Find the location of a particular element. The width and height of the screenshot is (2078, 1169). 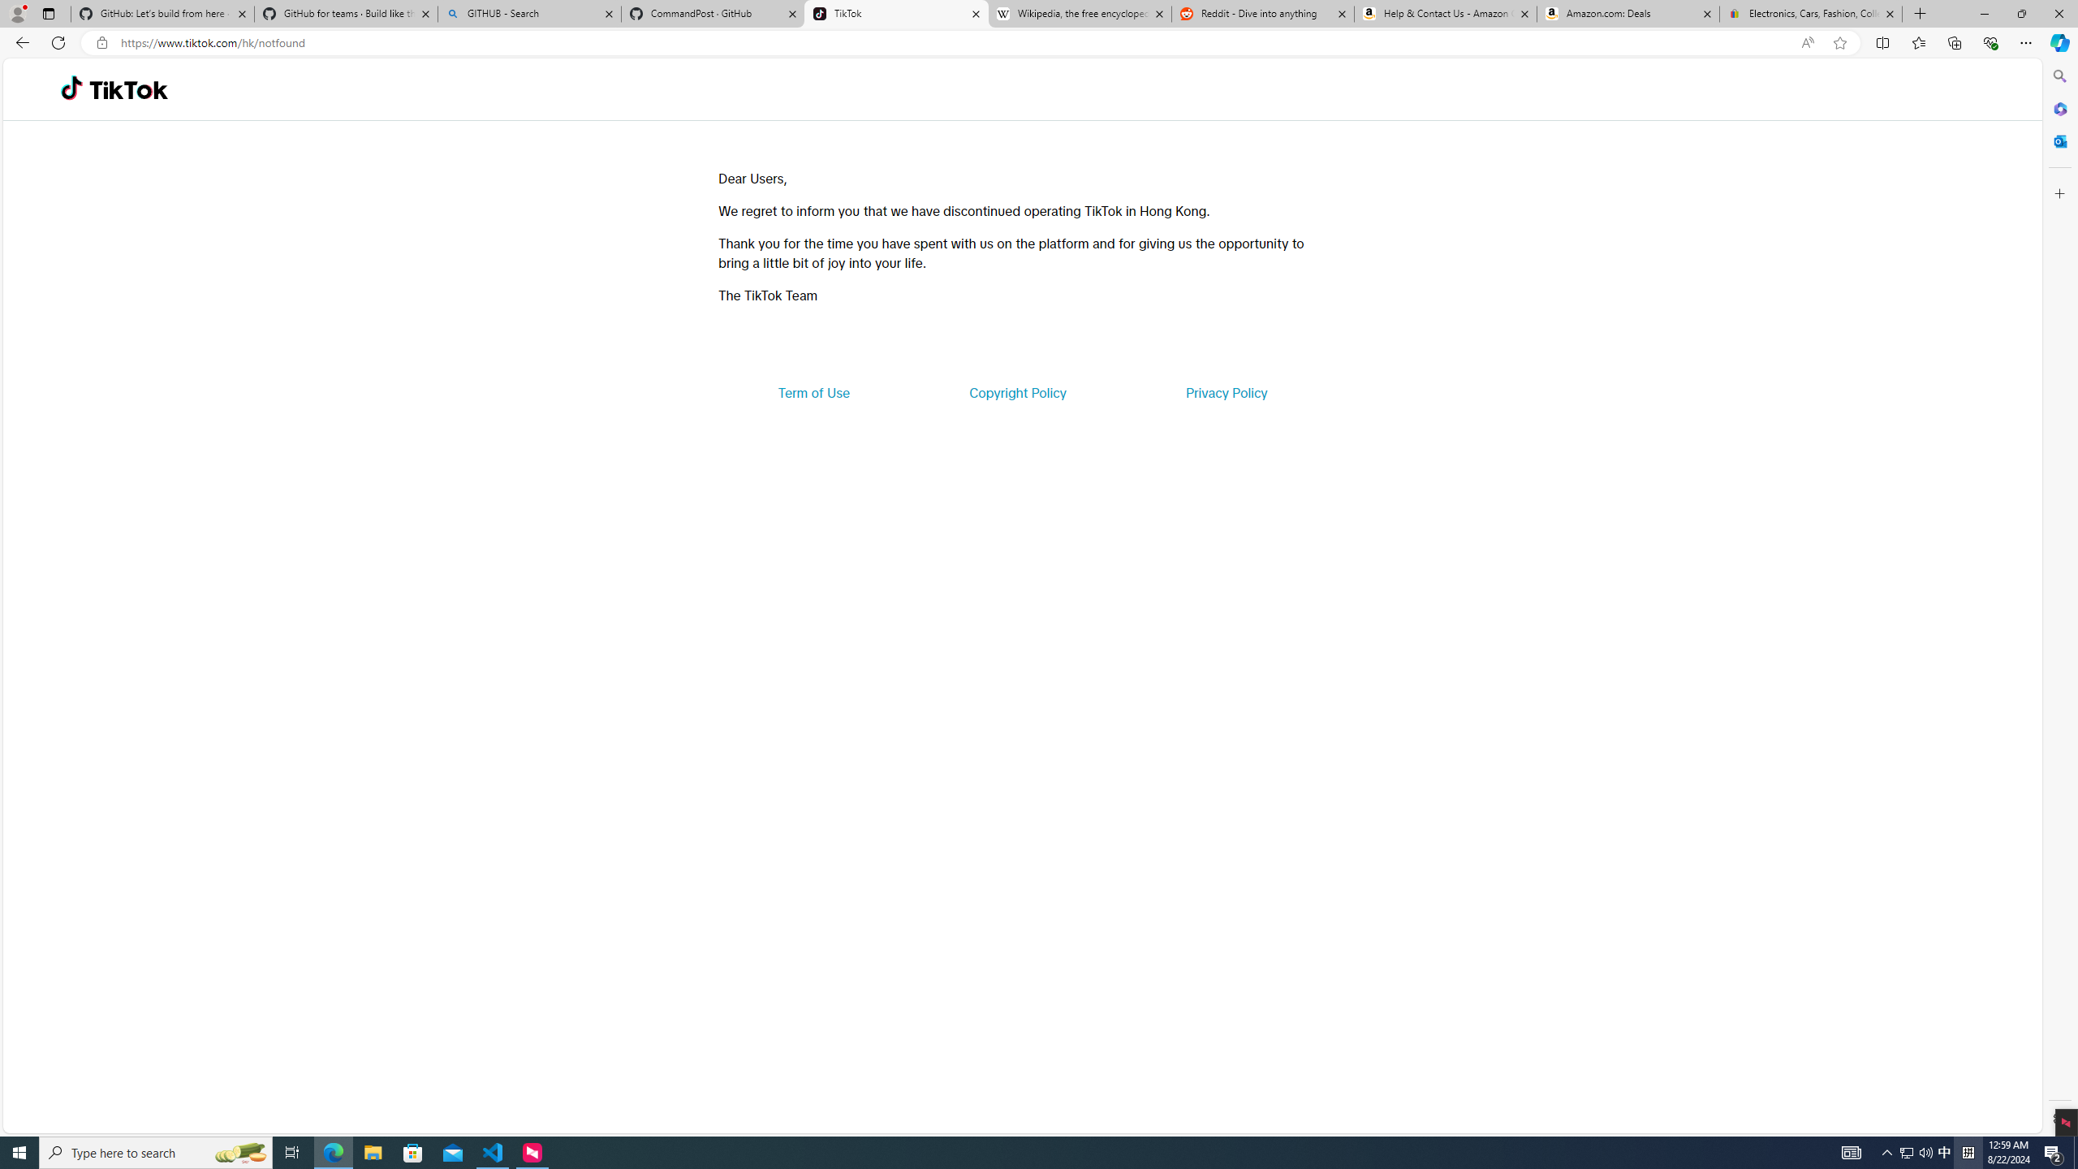

Wikipedia, the free encyclopedia is located at coordinates (1080, 14).